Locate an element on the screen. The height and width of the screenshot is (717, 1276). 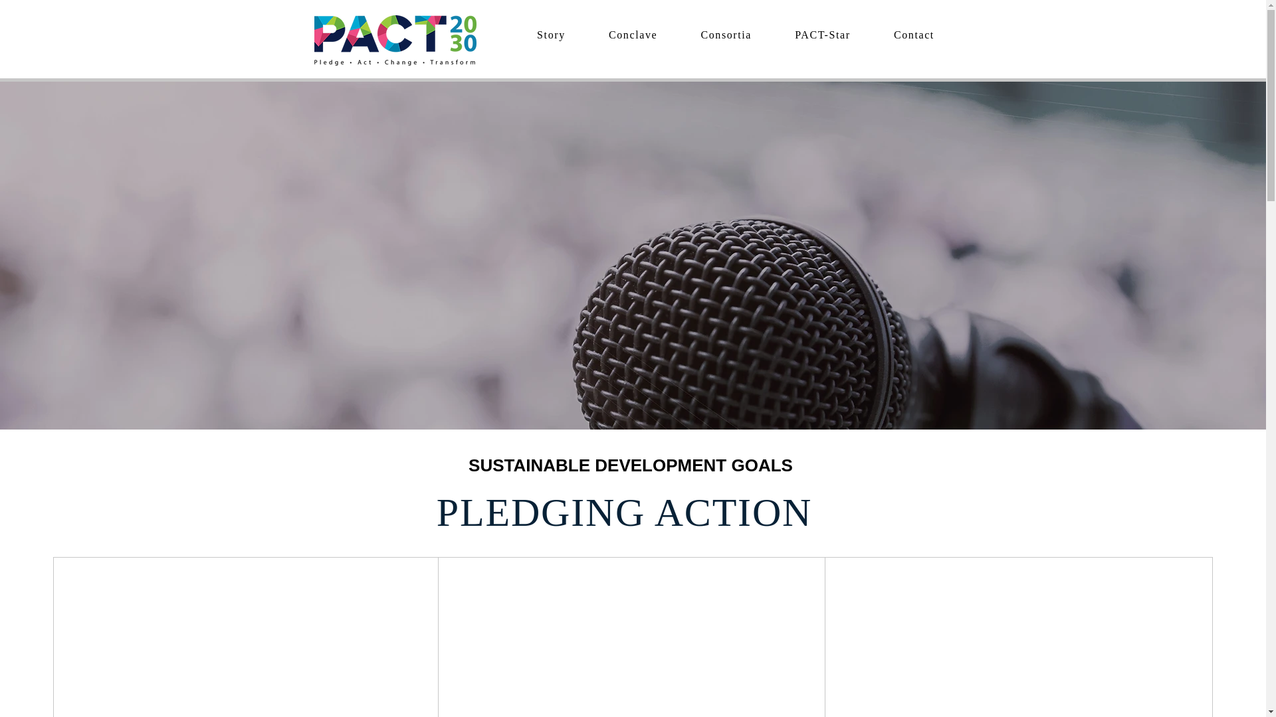
PACT2030 logo FINAL.png is located at coordinates (395, 40).